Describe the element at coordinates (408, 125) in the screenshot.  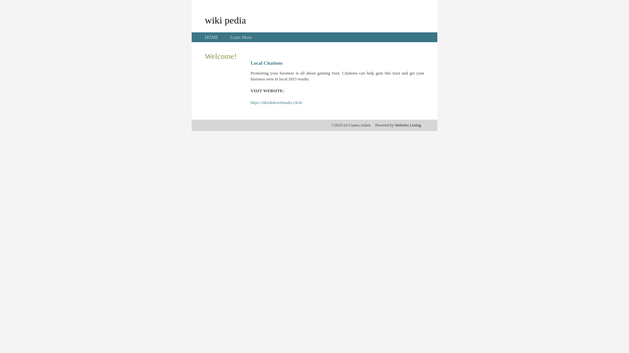
I see `Websites Listing` at that location.